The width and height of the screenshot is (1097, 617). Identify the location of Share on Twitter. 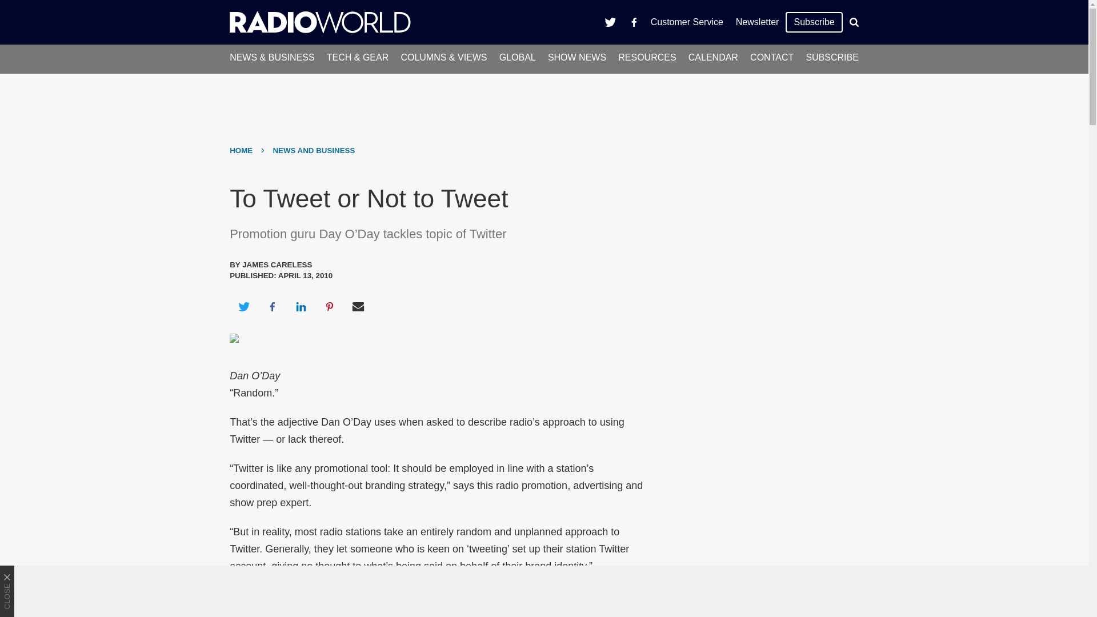
(243, 306).